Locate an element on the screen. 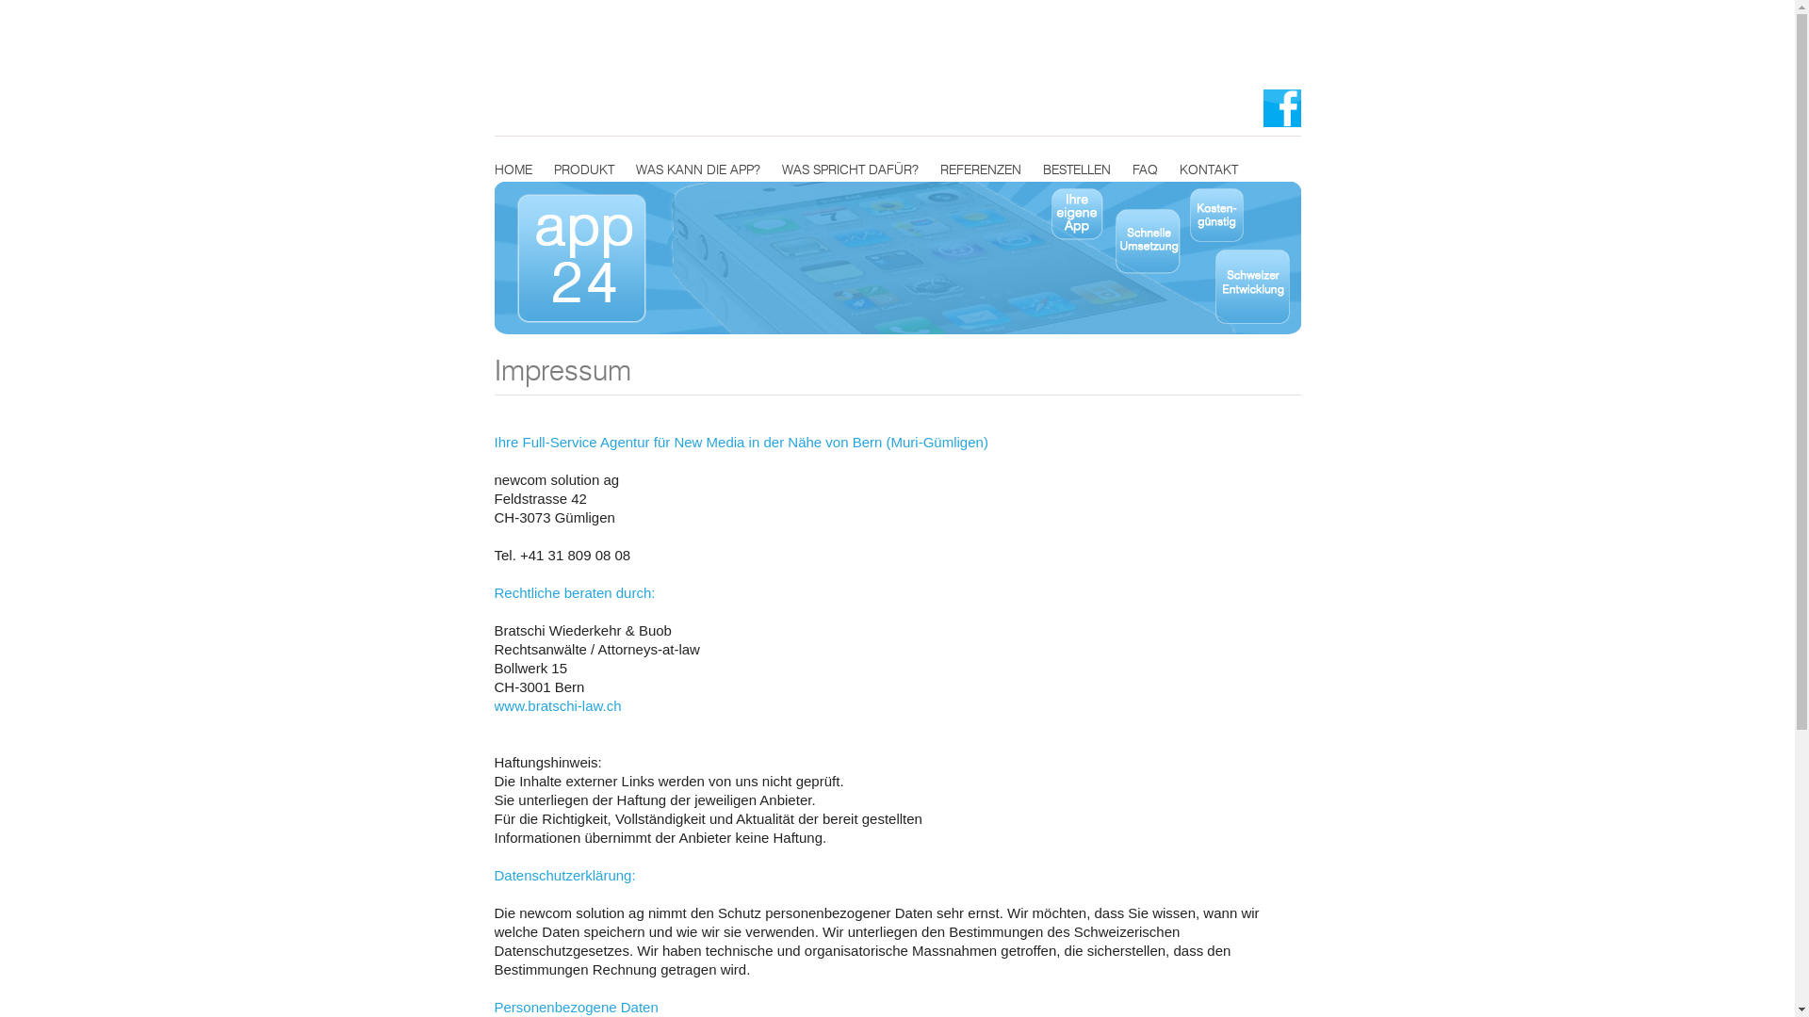  REFERENZEN is located at coordinates (981, 170).